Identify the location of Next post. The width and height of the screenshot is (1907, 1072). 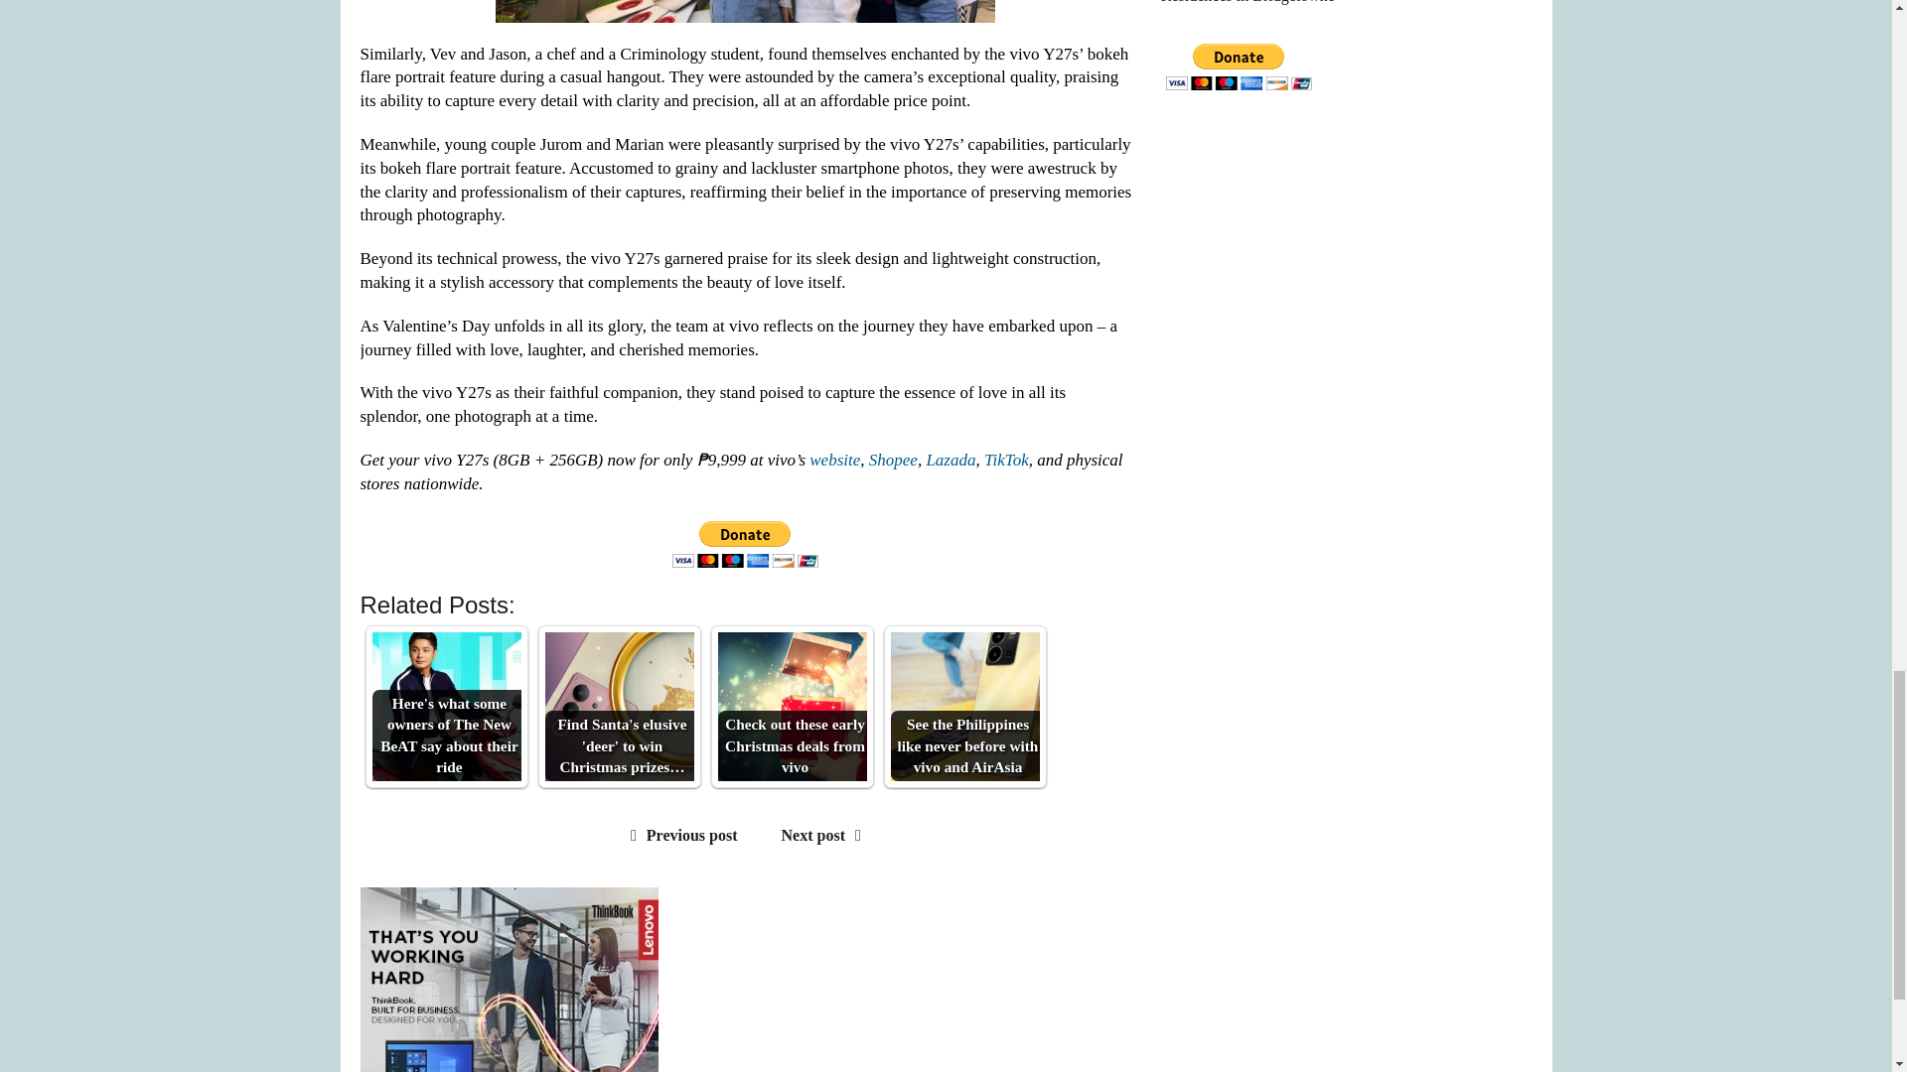
(826, 834).